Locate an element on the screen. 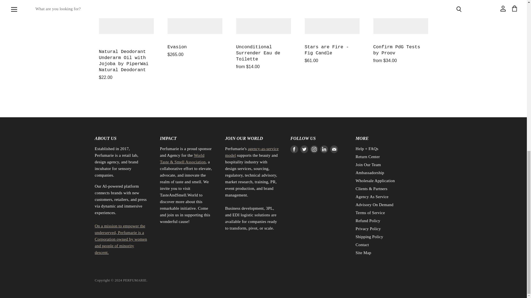 The width and height of the screenshot is (531, 298). LinkedIn is located at coordinates (324, 149).